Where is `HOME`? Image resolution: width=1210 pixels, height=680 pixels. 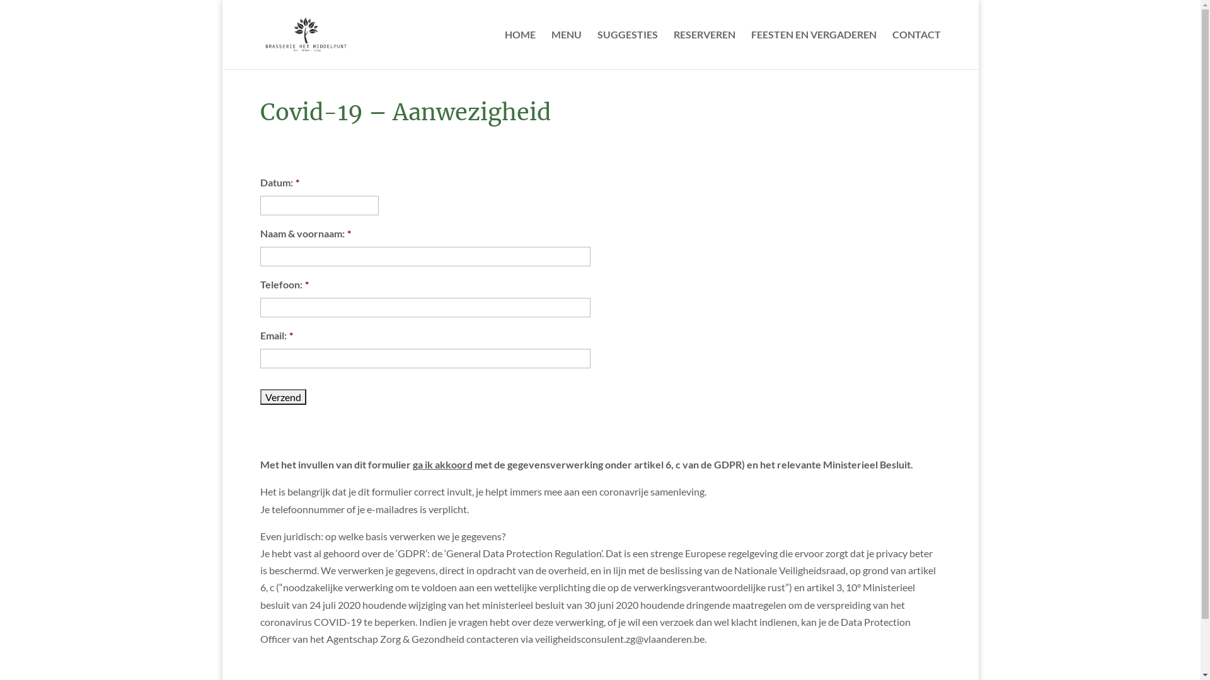
HOME is located at coordinates (519, 50).